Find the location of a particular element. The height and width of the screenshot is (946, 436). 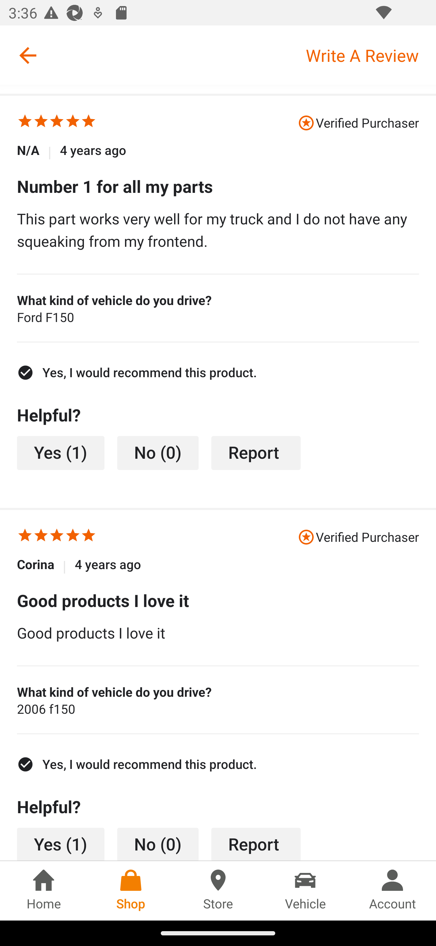

Account is located at coordinates (392, 891).